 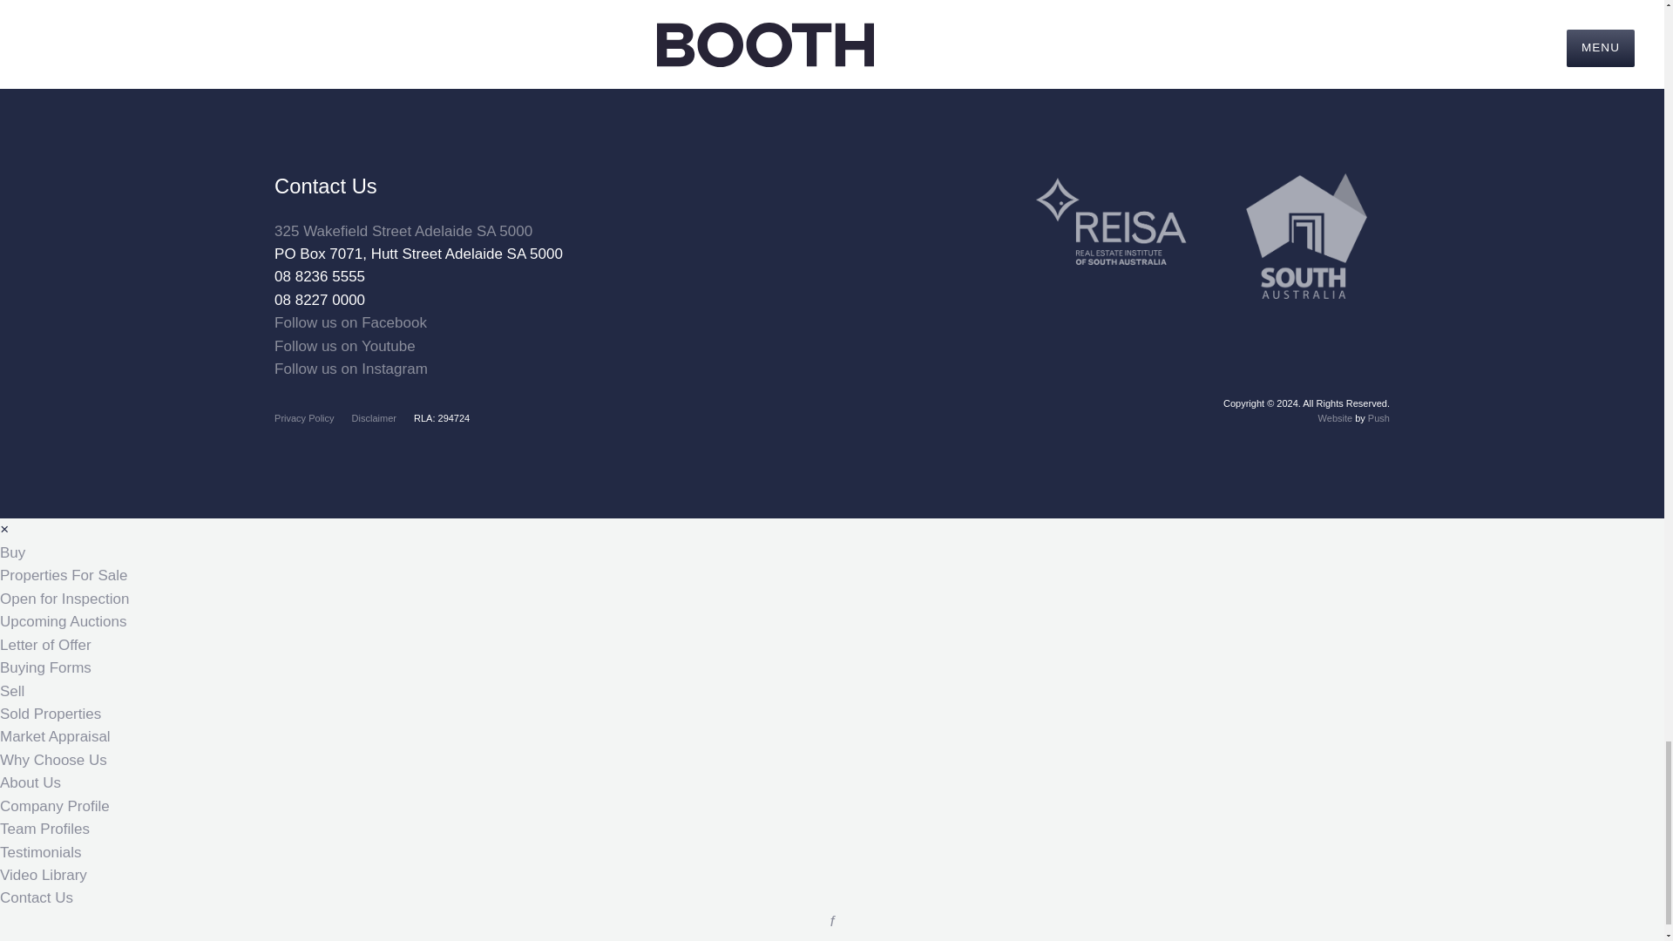 I want to click on Follow us on Instagram, so click(x=350, y=369).